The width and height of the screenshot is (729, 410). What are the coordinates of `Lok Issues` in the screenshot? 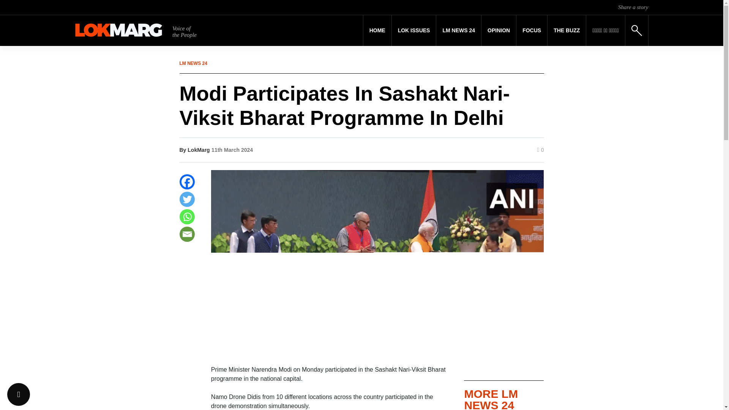 It's located at (414, 30).